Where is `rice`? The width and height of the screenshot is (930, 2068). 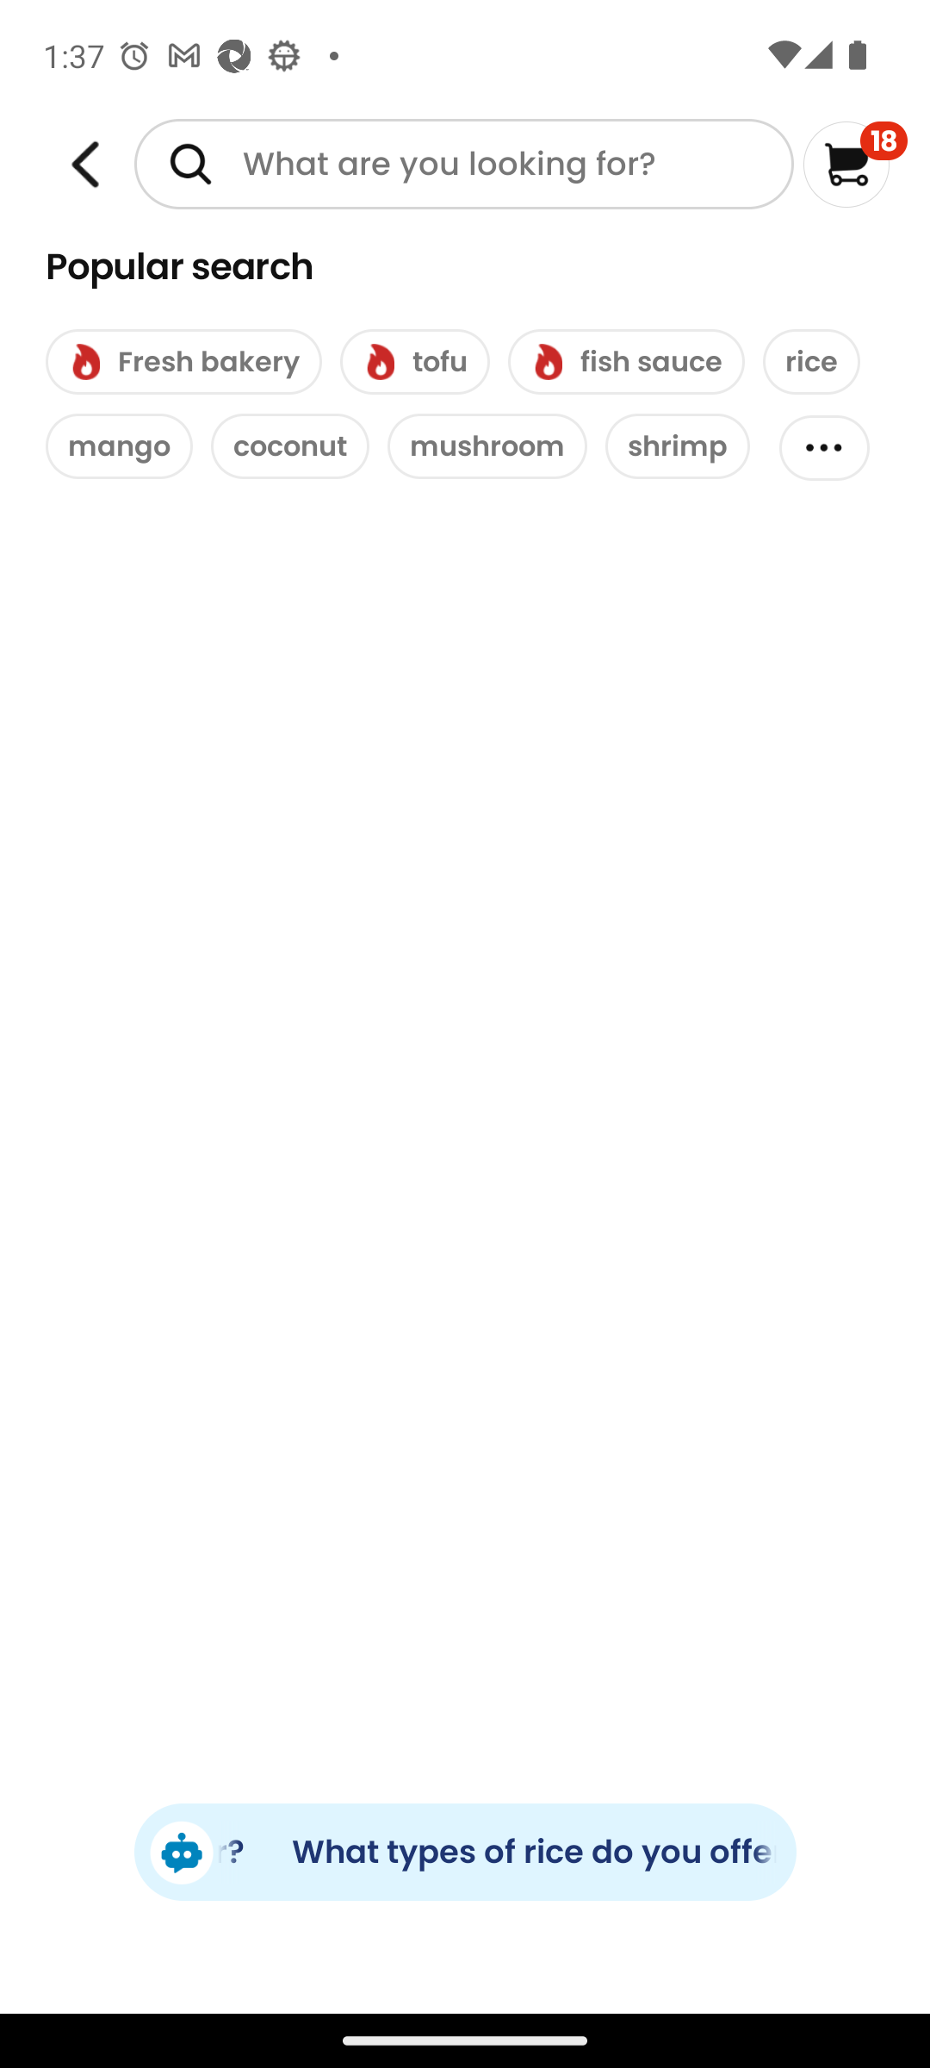 rice is located at coordinates (811, 362).